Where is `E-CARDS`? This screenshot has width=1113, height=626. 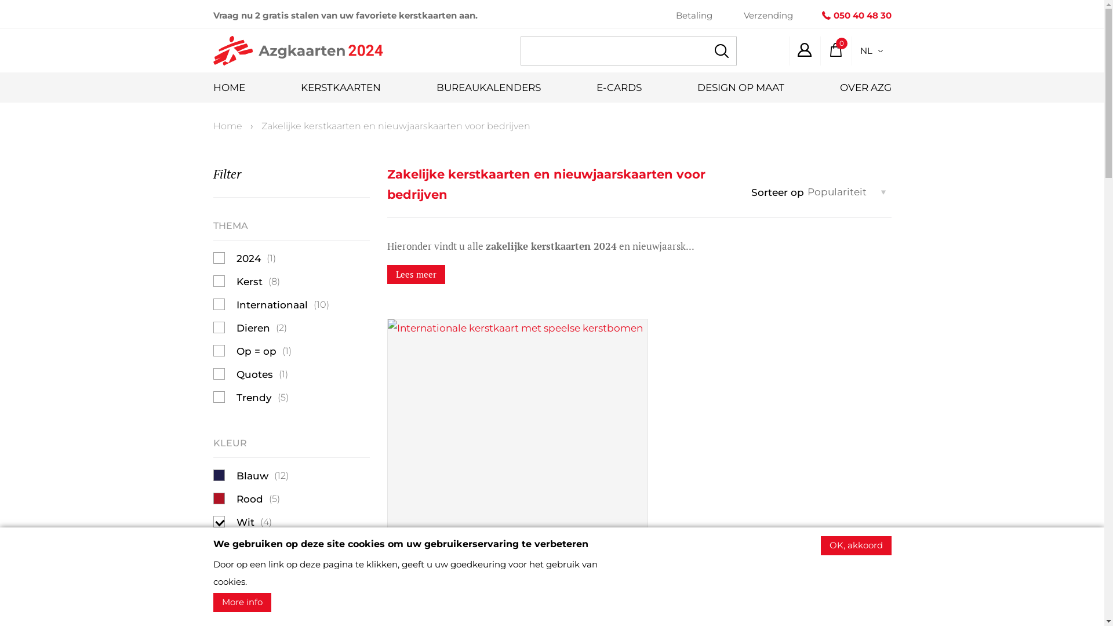
E-CARDS is located at coordinates (619, 88).